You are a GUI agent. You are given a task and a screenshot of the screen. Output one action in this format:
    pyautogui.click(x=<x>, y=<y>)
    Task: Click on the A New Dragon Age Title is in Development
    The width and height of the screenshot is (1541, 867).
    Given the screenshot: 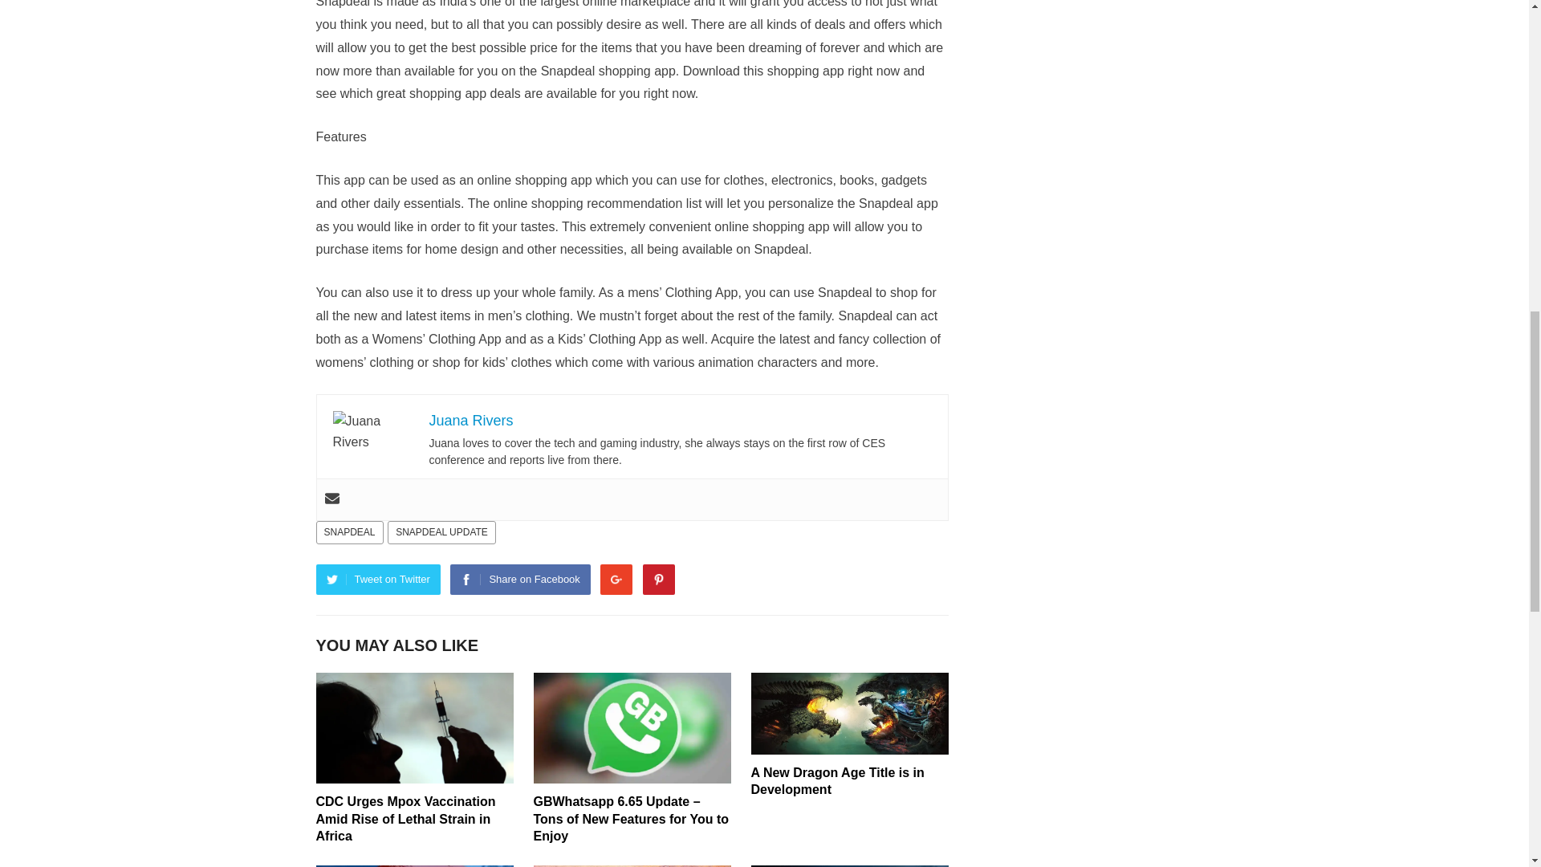 What is the action you would take?
    pyautogui.click(x=838, y=780)
    